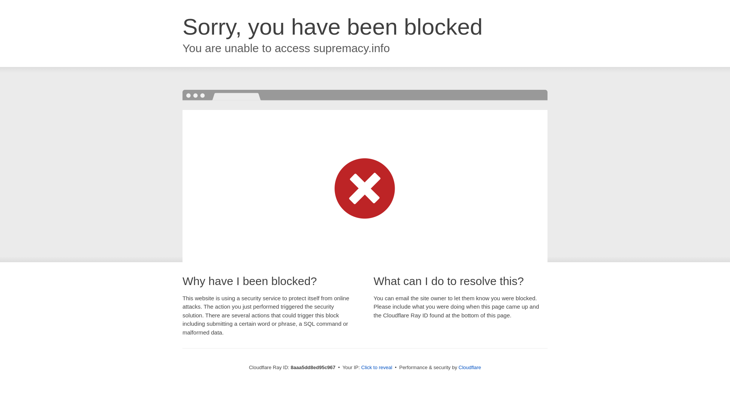  I want to click on Cloudflare, so click(470, 367).